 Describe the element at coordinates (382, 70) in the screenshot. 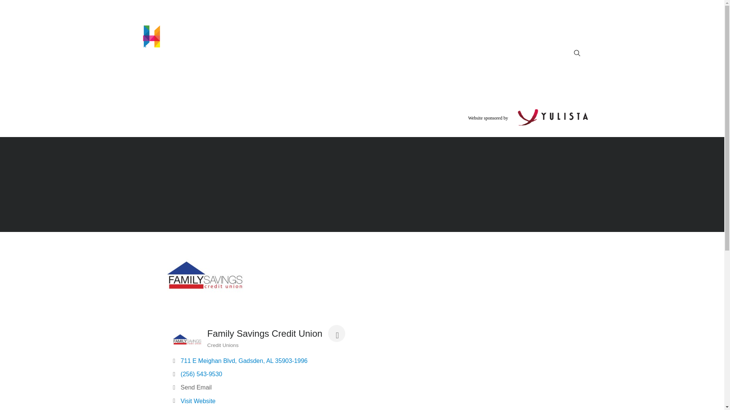

I see `Cummings Research Park` at that location.